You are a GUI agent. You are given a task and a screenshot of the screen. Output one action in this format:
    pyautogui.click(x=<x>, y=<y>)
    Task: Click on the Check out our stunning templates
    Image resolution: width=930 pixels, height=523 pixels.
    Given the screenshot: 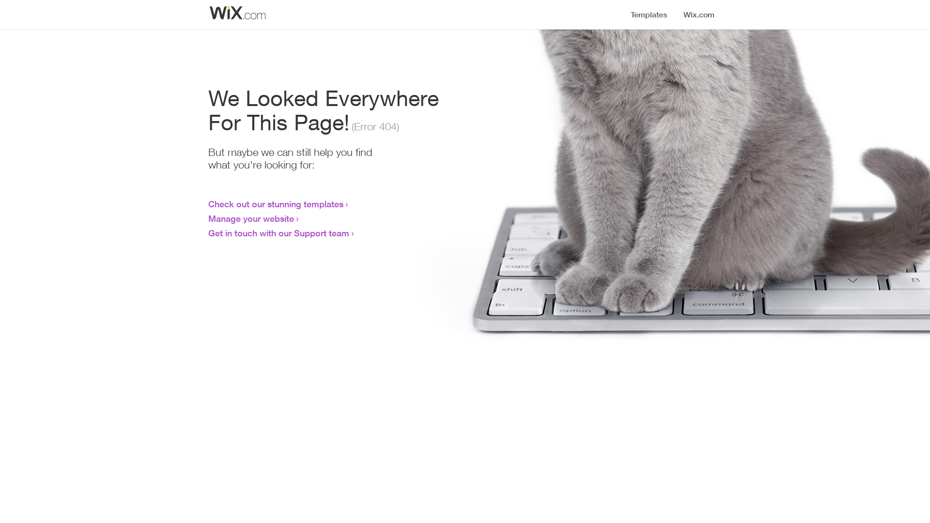 What is the action you would take?
    pyautogui.click(x=276, y=204)
    